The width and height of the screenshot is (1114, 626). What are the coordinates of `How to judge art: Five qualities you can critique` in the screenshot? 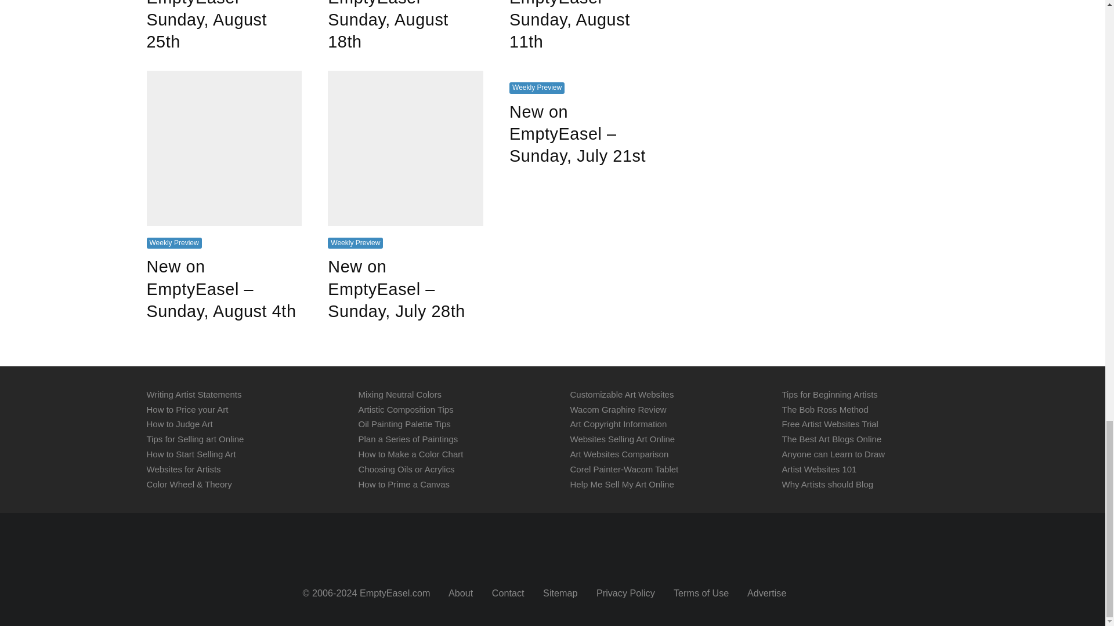 It's located at (179, 423).